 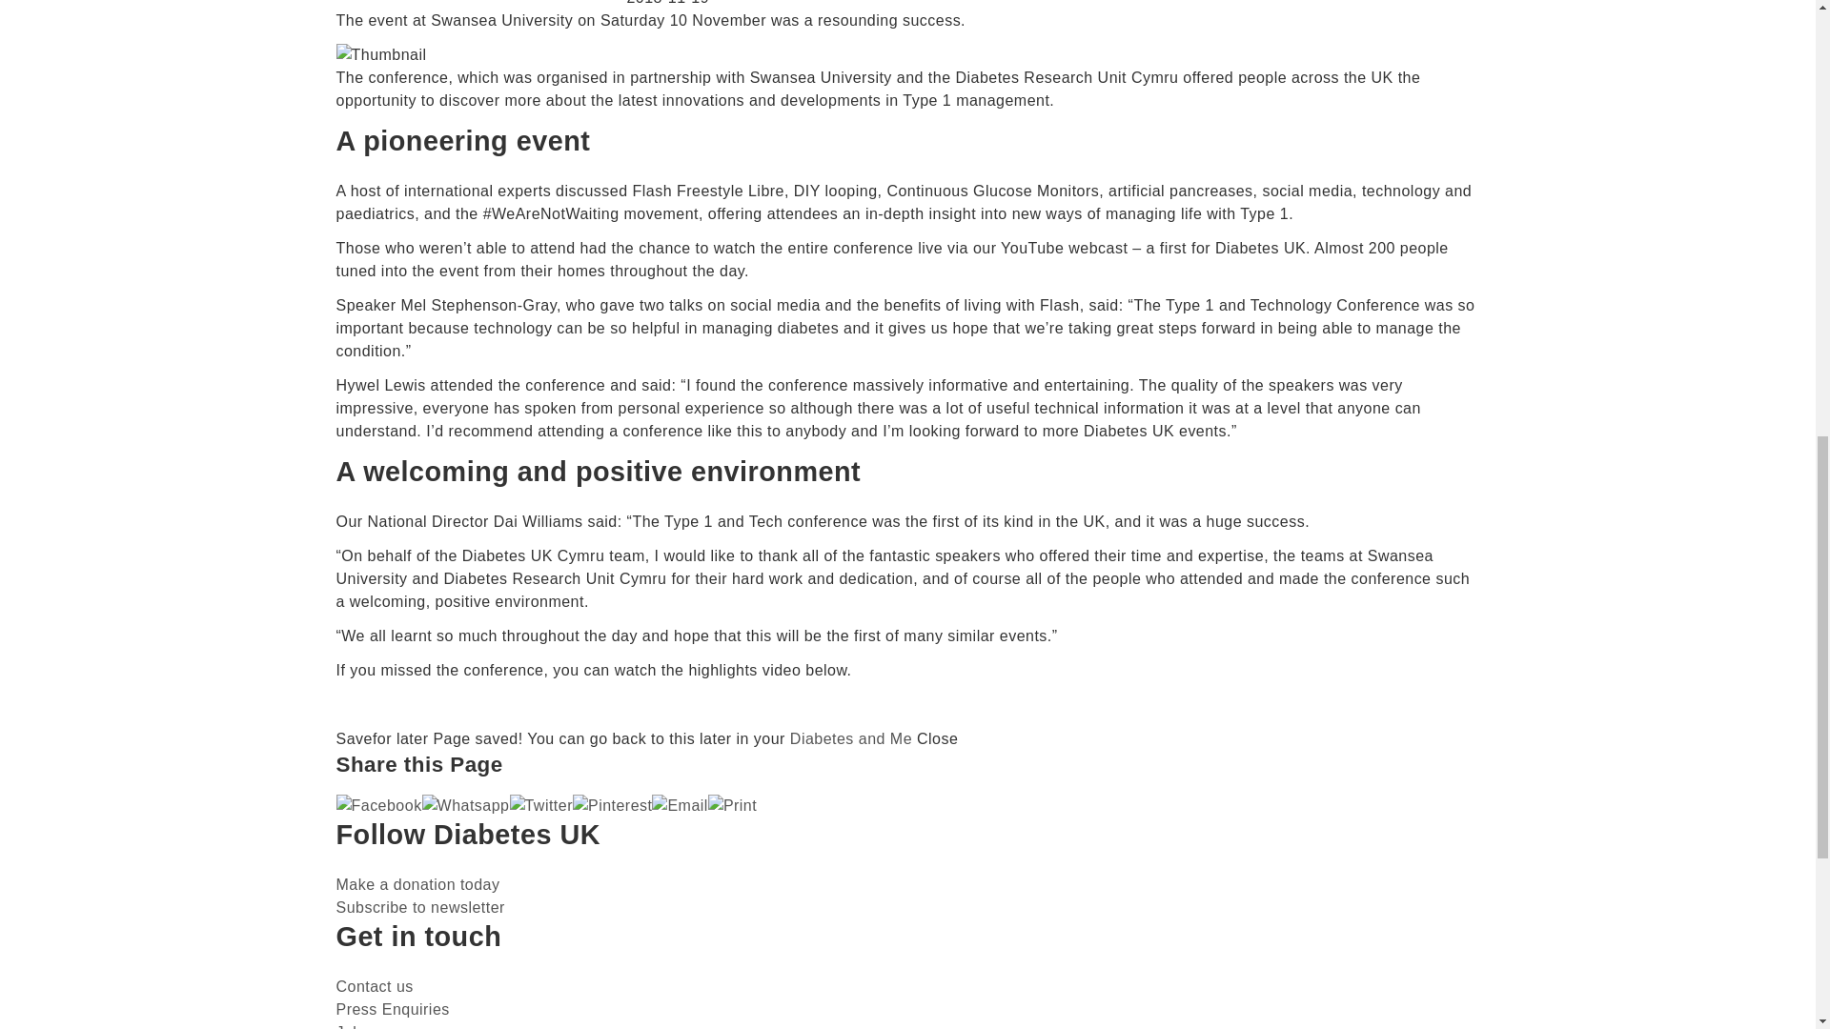 I want to click on Diabetes and Me, so click(x=850, y=738).